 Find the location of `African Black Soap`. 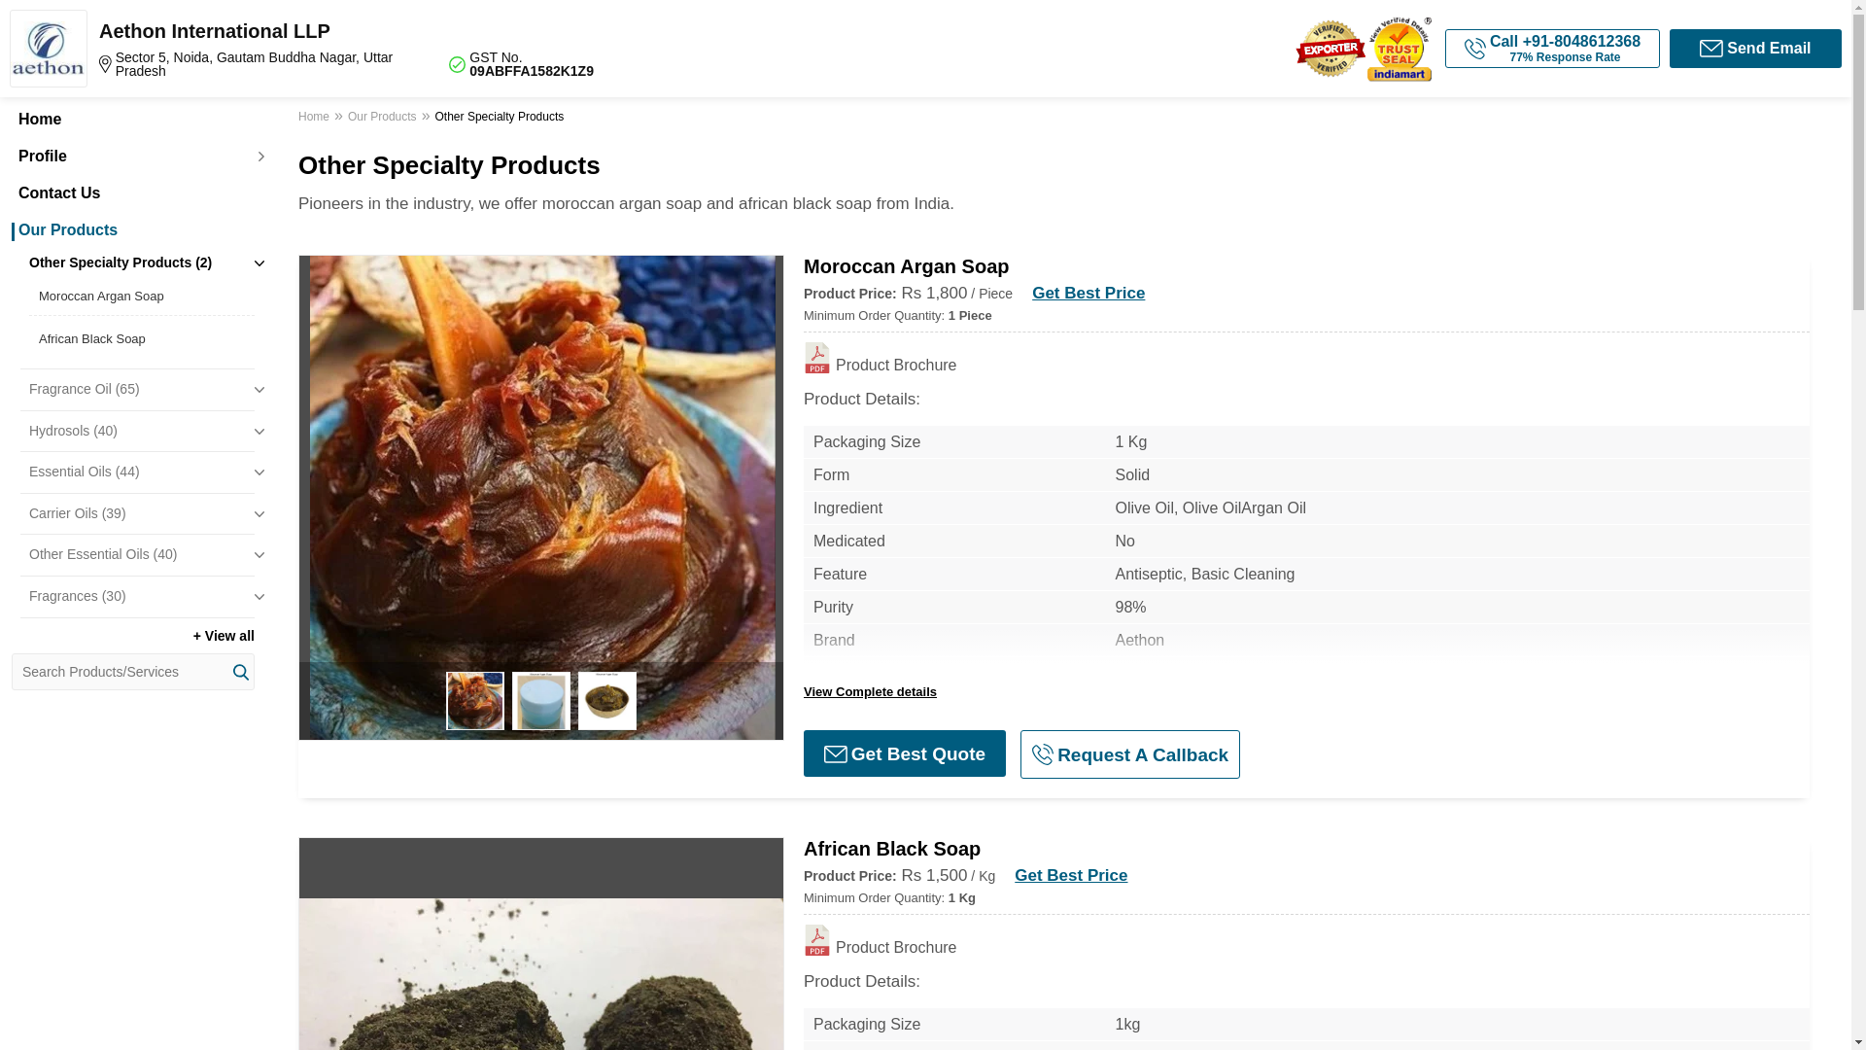

African Black Soap is located at coordinates (142, 338).